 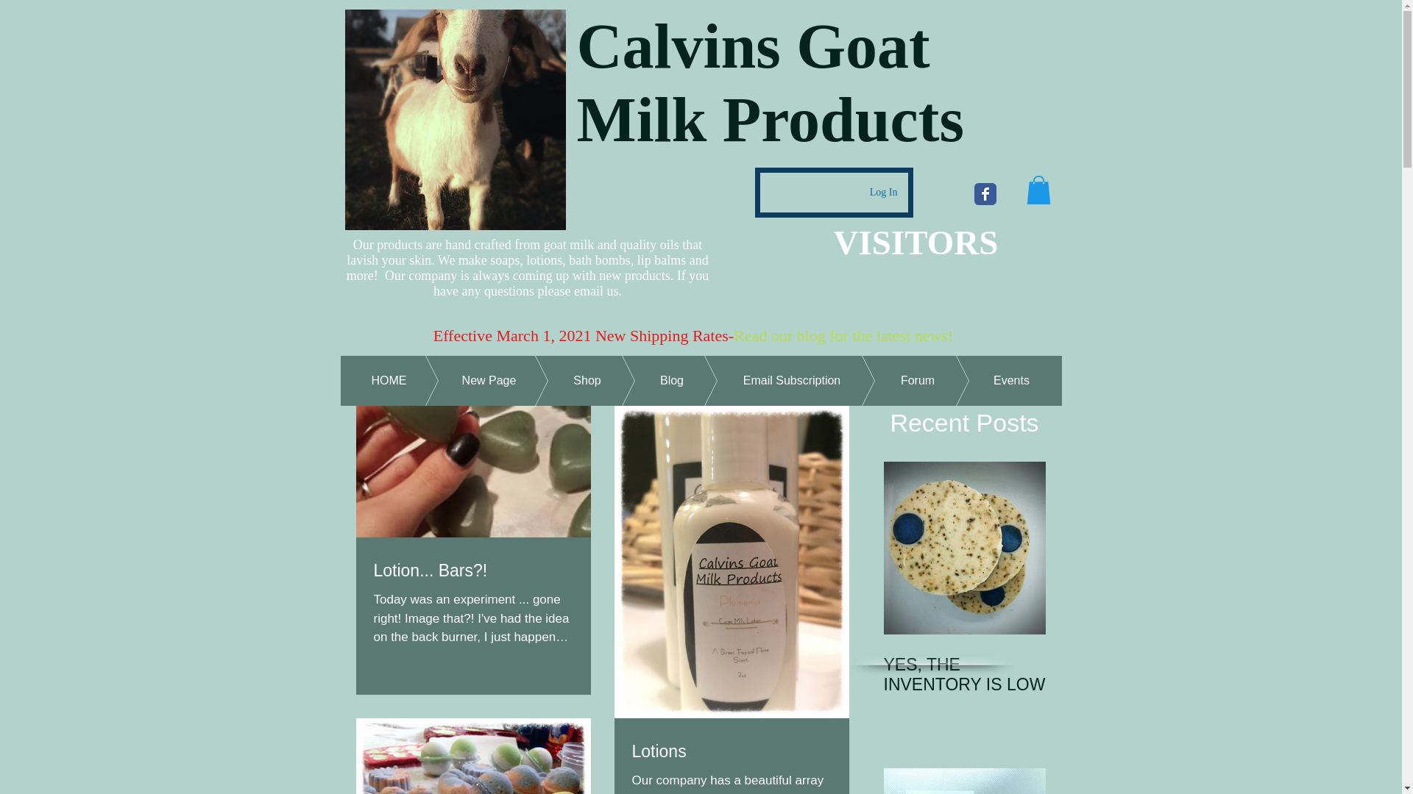 What do you see at coordinates (564, 380) in the screenshot?
I see `Shop` at bounding box center [564, 380].